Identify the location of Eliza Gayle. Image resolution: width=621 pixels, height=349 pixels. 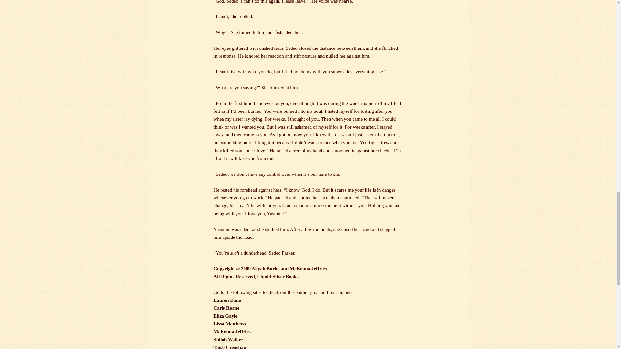
(225, 316).